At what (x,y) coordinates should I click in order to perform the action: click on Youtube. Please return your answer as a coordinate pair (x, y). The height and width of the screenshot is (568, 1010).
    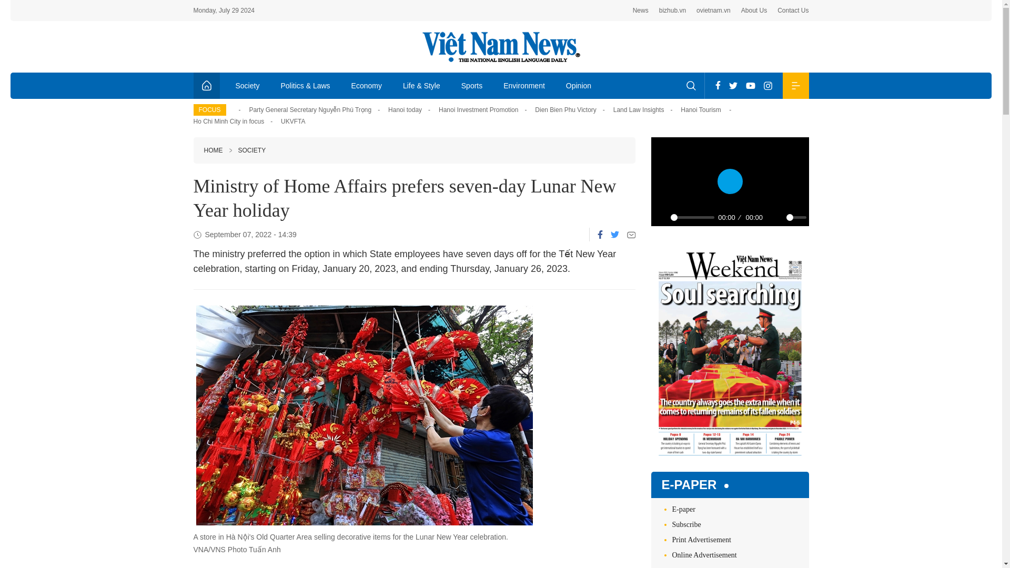
    Looking at the image, I should click on (750, 85).